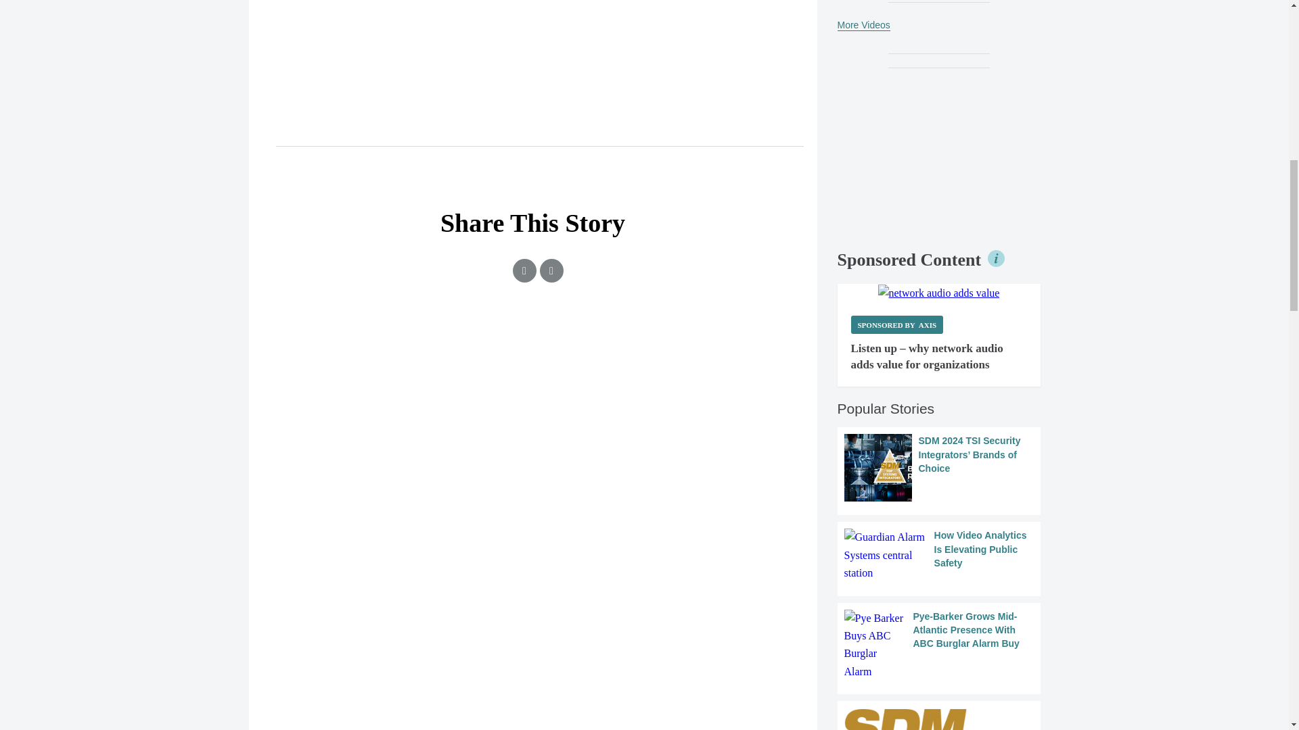  What do you see at coordinates (939, 293) in the screenshot?
I see `Axis Communications` at bounding box center [939, 293].